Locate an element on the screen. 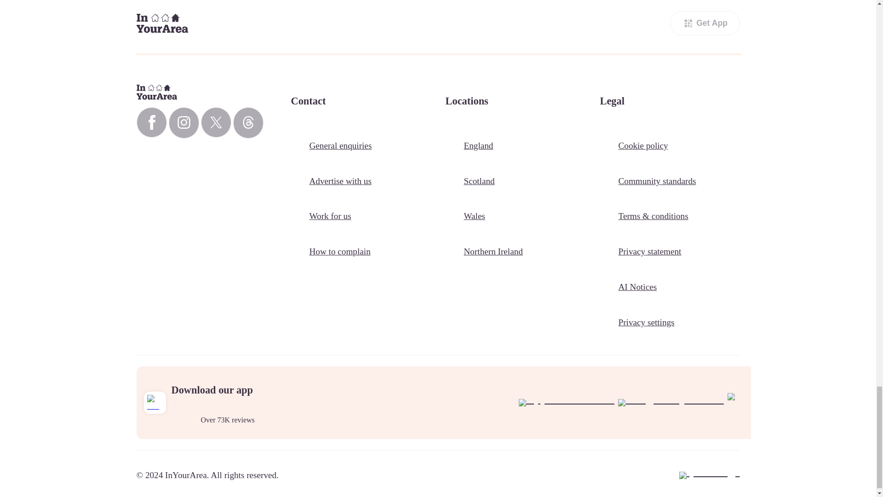 The image size is (883, 497). InYourArea Facebook is located at coordinates (151, 122).